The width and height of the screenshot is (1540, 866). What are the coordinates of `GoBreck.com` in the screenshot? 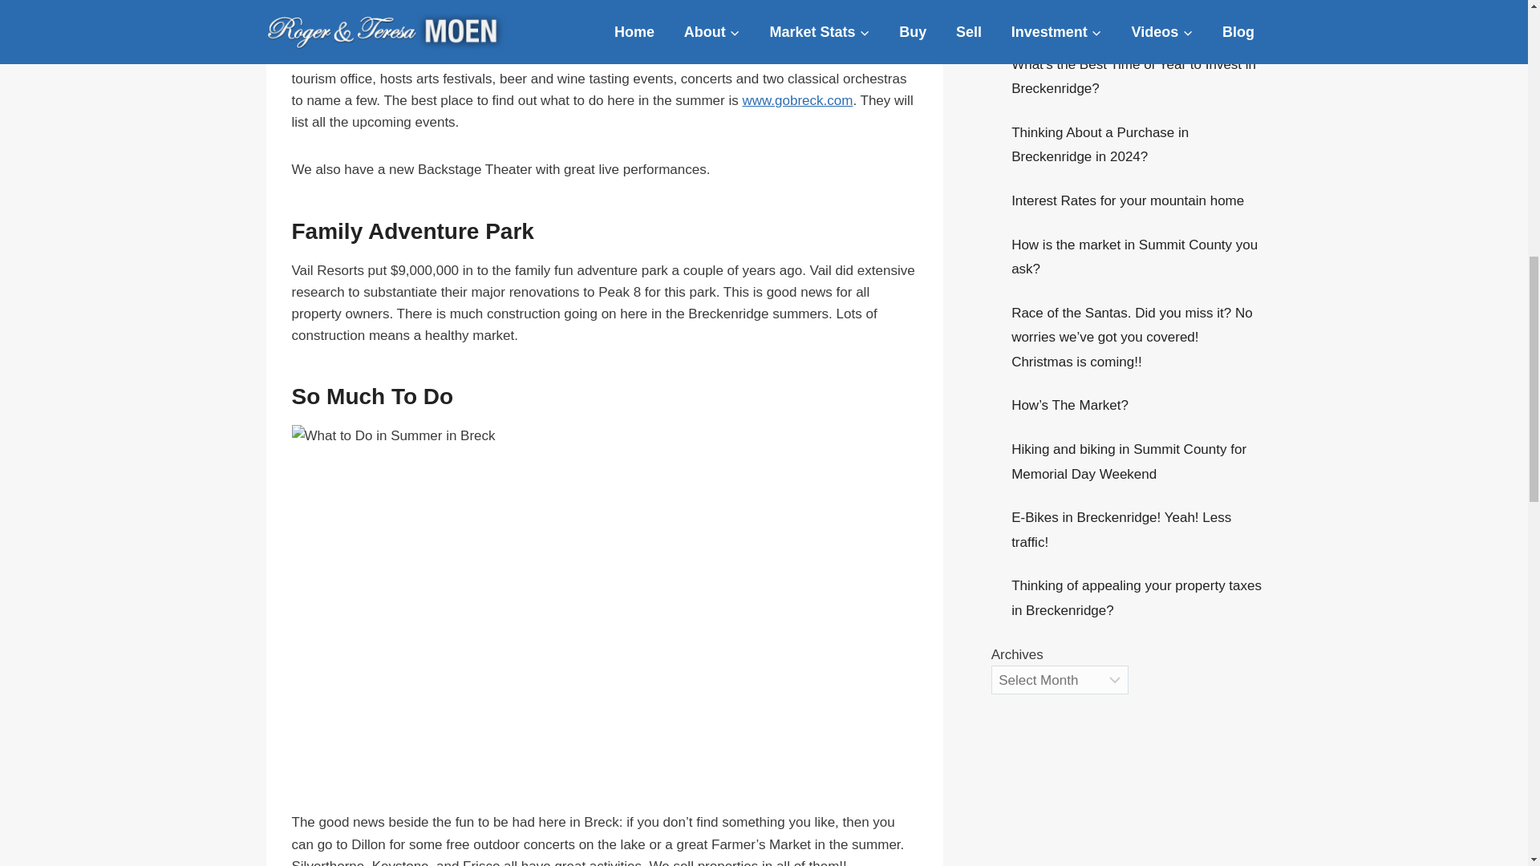 It's located at (792, 57).